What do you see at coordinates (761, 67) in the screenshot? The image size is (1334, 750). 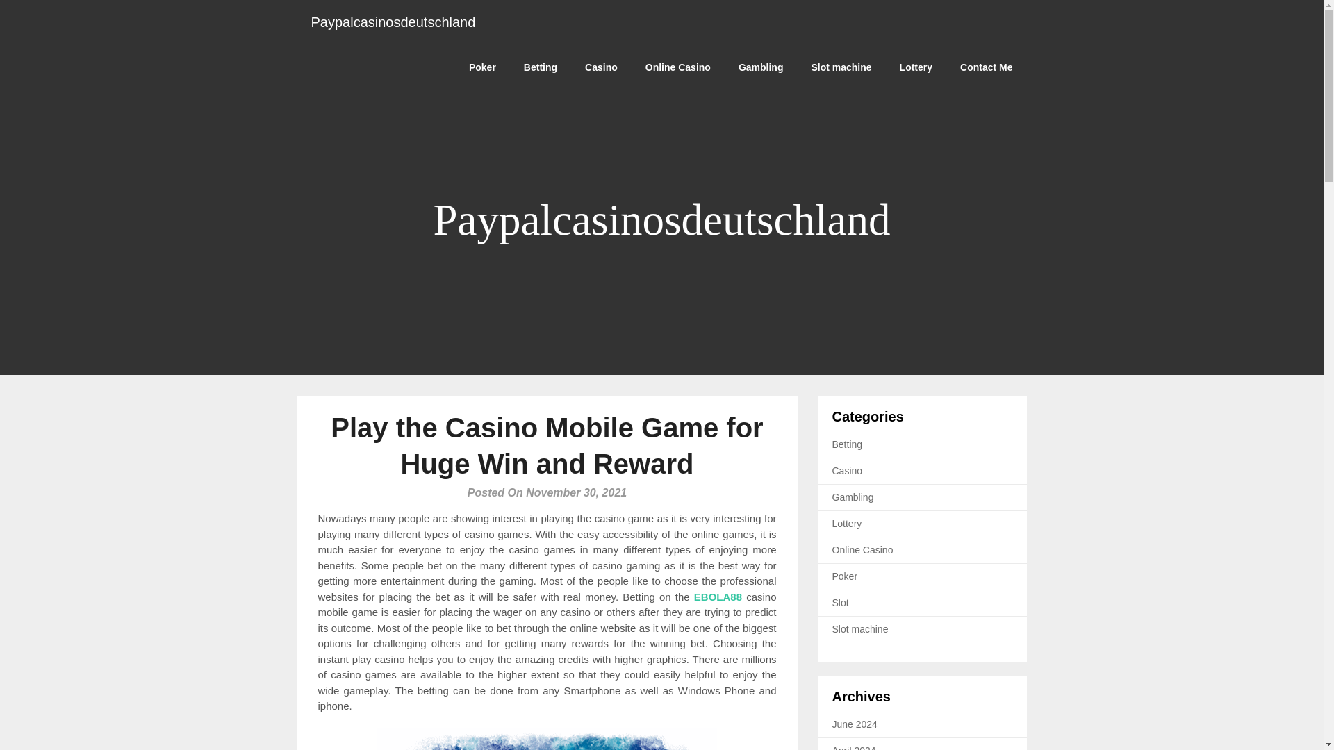 I see `Gambling` at bounding box center [761, 67].